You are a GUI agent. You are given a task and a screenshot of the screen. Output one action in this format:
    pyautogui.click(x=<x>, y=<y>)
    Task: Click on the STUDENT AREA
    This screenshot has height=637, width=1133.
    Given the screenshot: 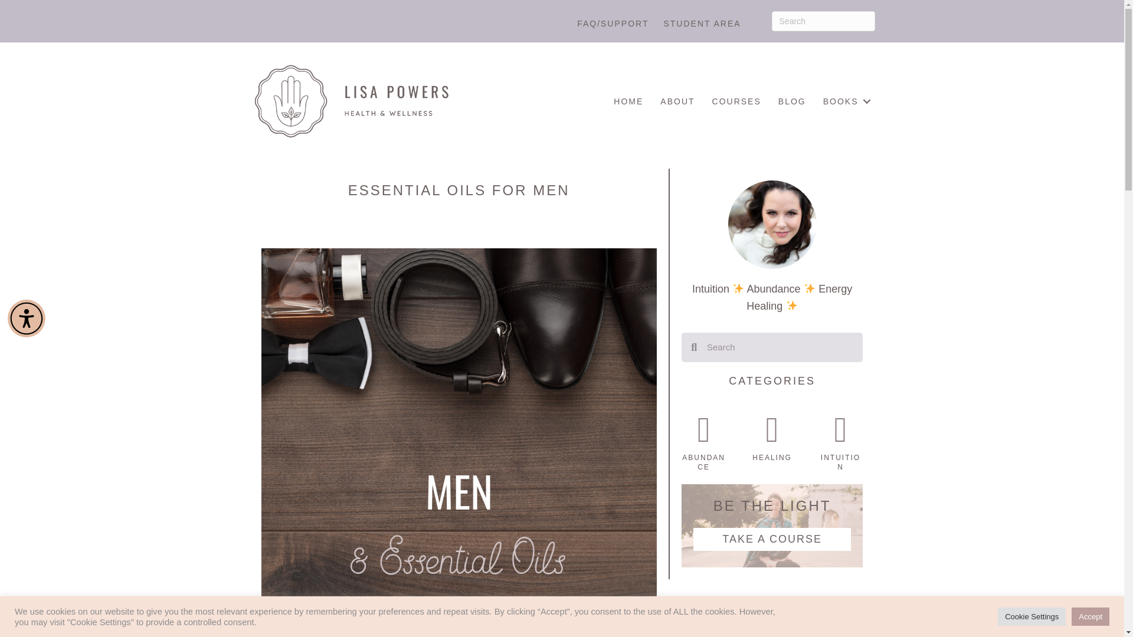 What is the action you would take?
    pyautogui.click(x=702, y=24)
    